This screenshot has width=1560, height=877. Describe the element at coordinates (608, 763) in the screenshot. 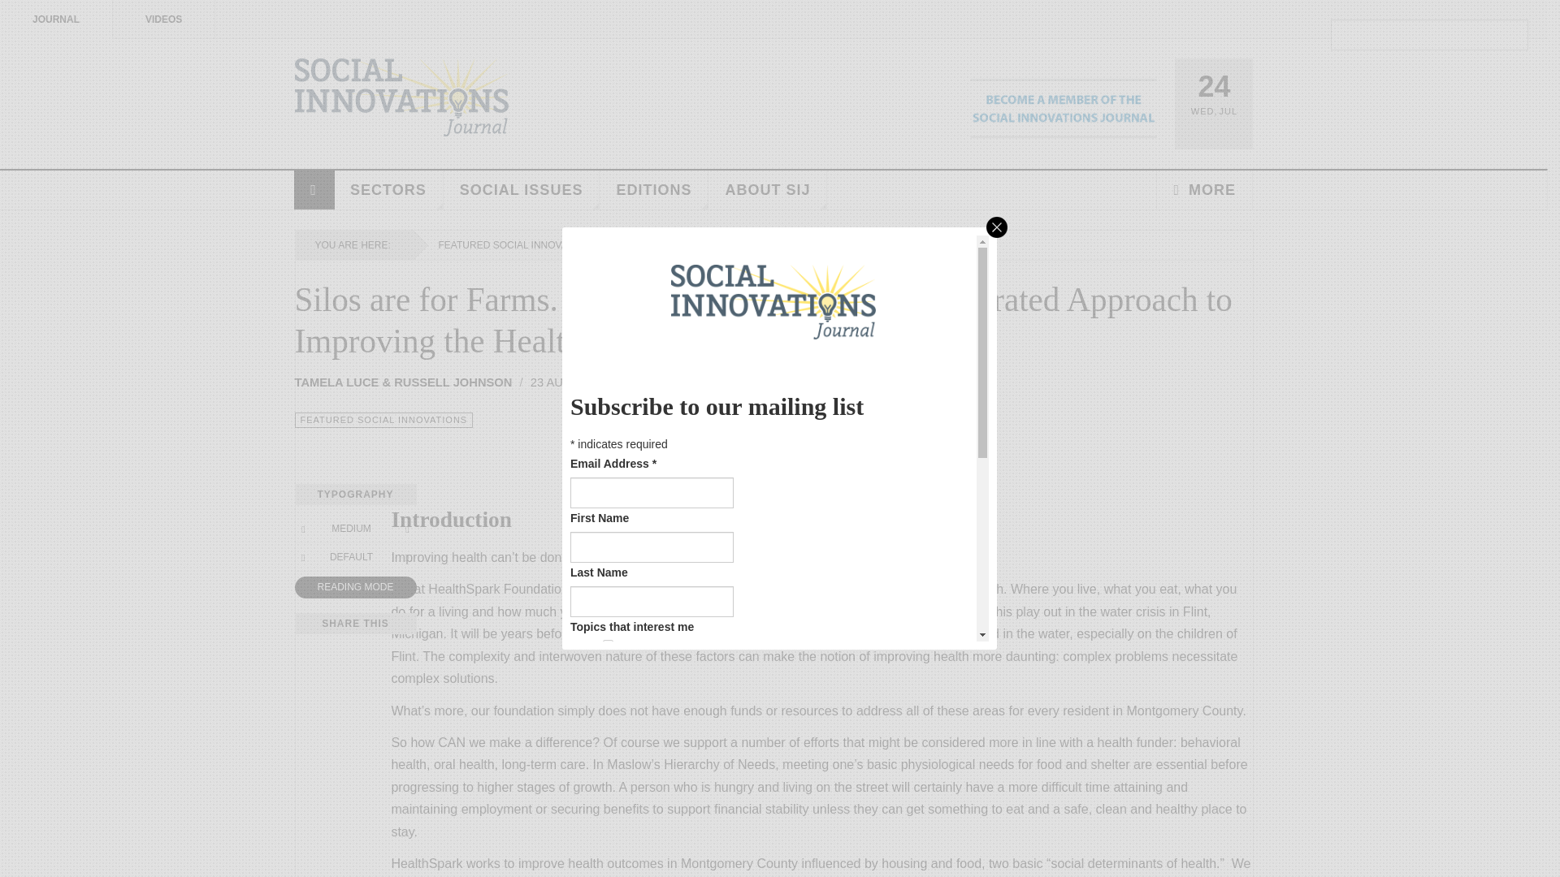

I see `32` at that location.